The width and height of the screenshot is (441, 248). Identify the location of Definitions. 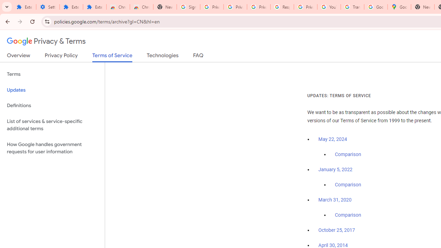
(52, 105).